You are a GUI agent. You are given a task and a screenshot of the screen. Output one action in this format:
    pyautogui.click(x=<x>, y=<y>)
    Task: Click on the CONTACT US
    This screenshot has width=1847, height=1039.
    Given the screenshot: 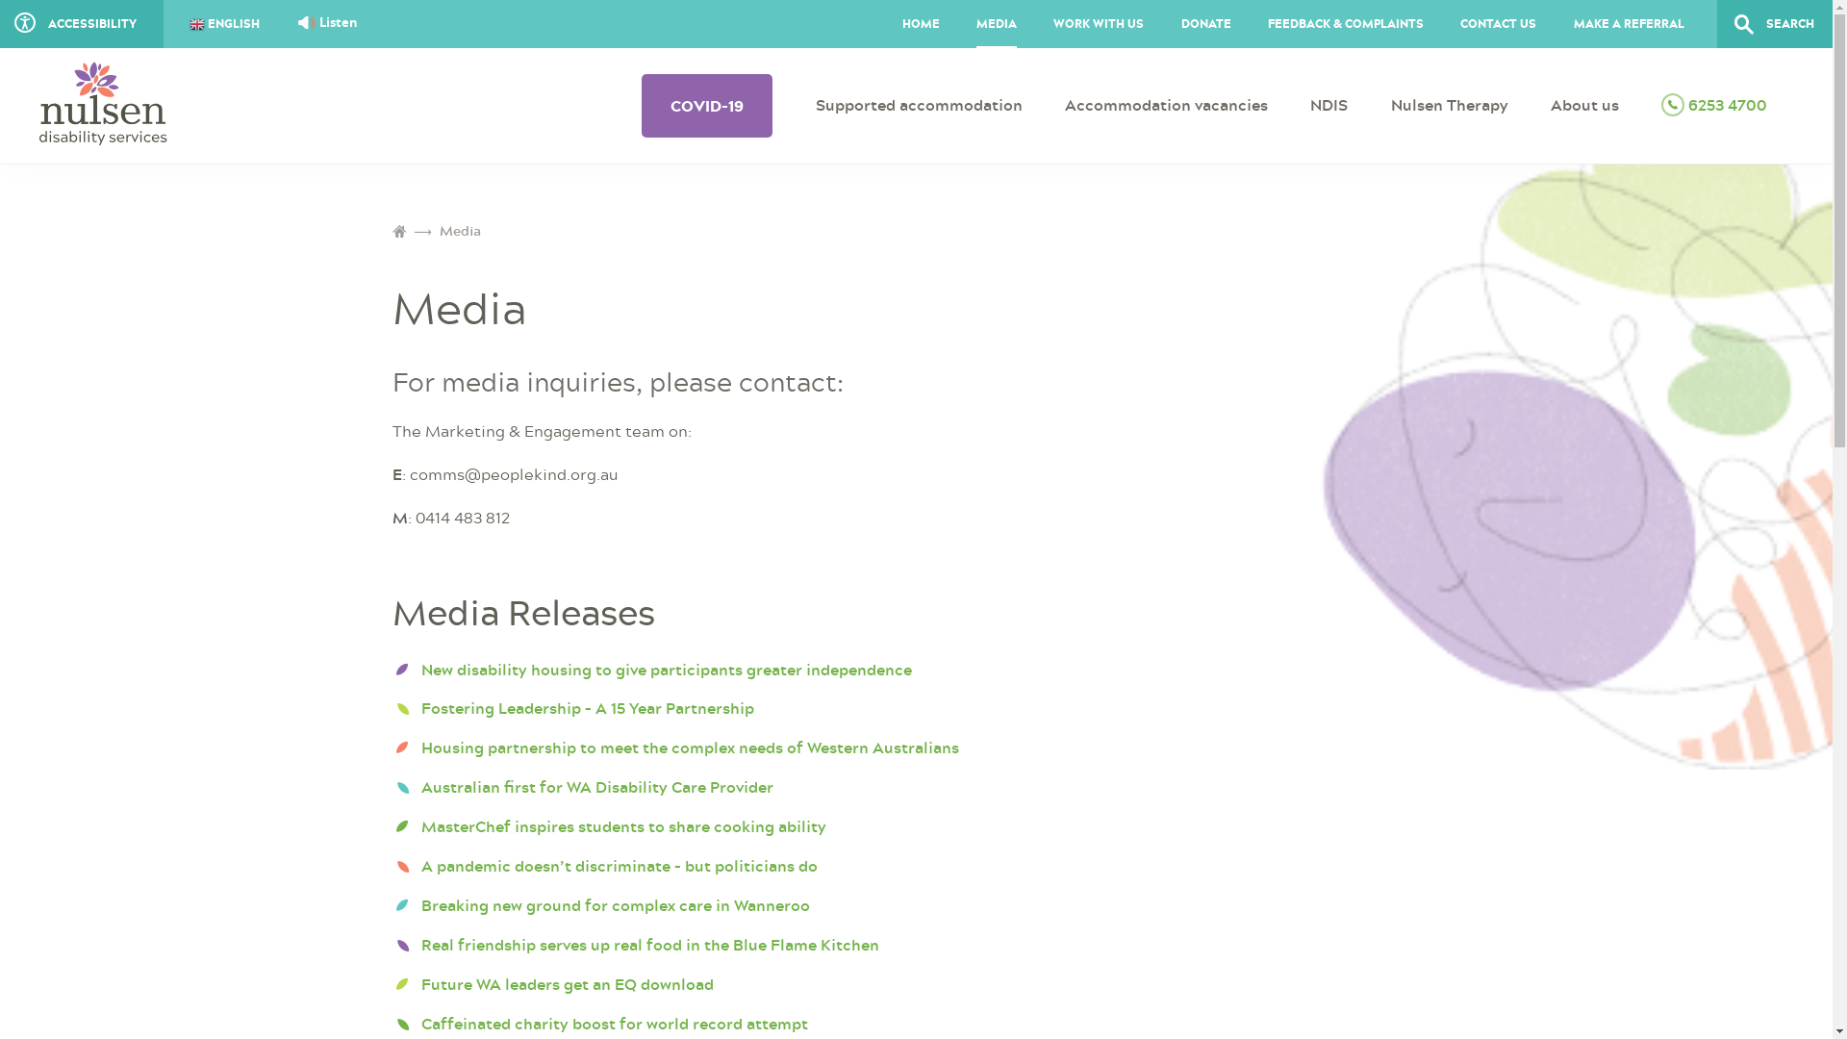 What is the action you would take?
    pyautogui.click(x=1499, y=24)
    